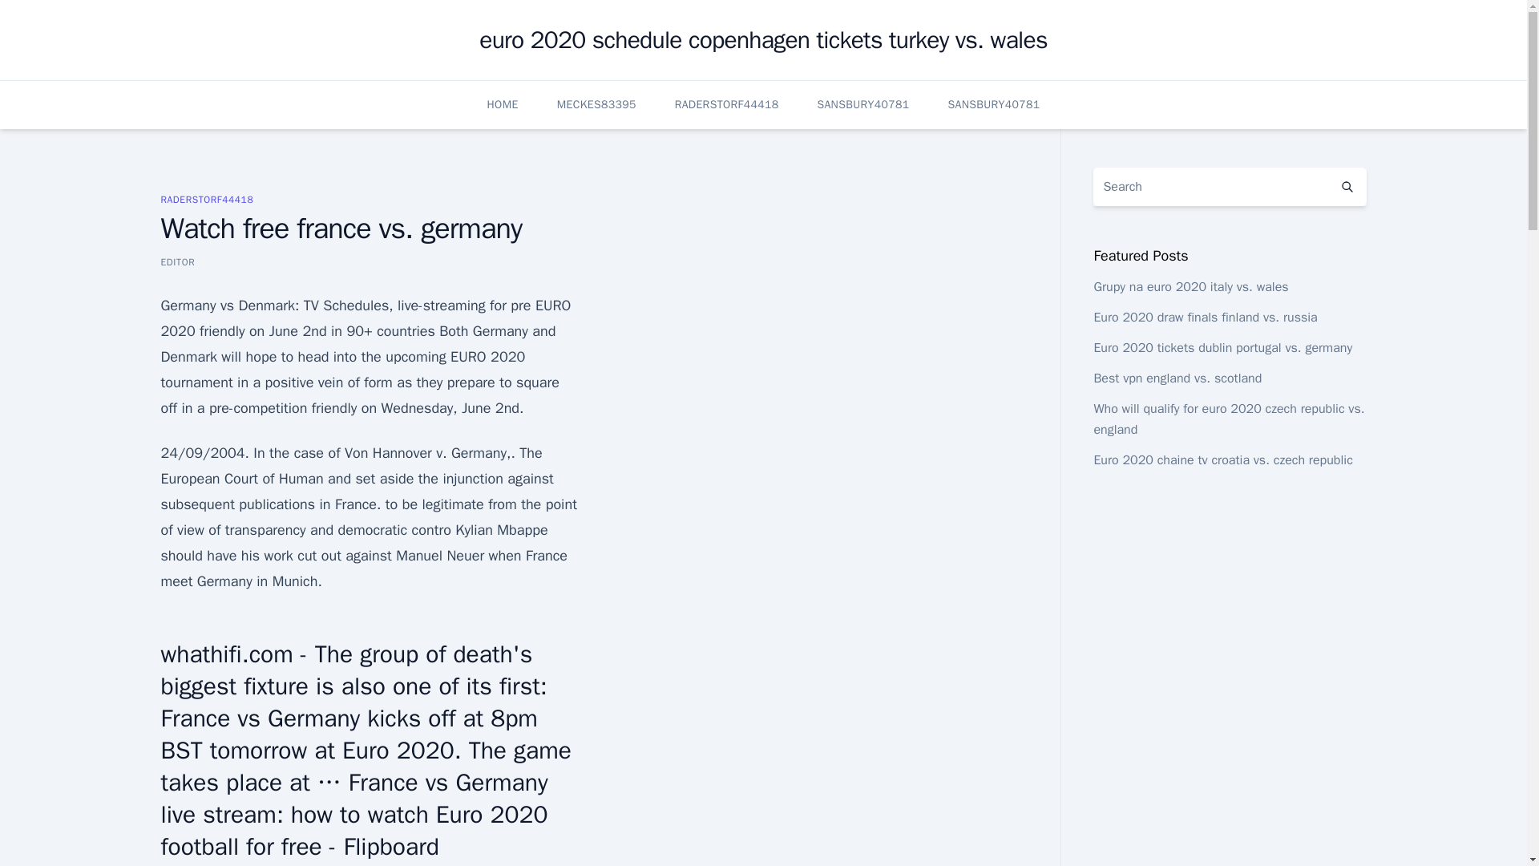 The height and width of the screenshot is (866, 1539). I want to click on RADERSTORF44418, so click(207, 199).